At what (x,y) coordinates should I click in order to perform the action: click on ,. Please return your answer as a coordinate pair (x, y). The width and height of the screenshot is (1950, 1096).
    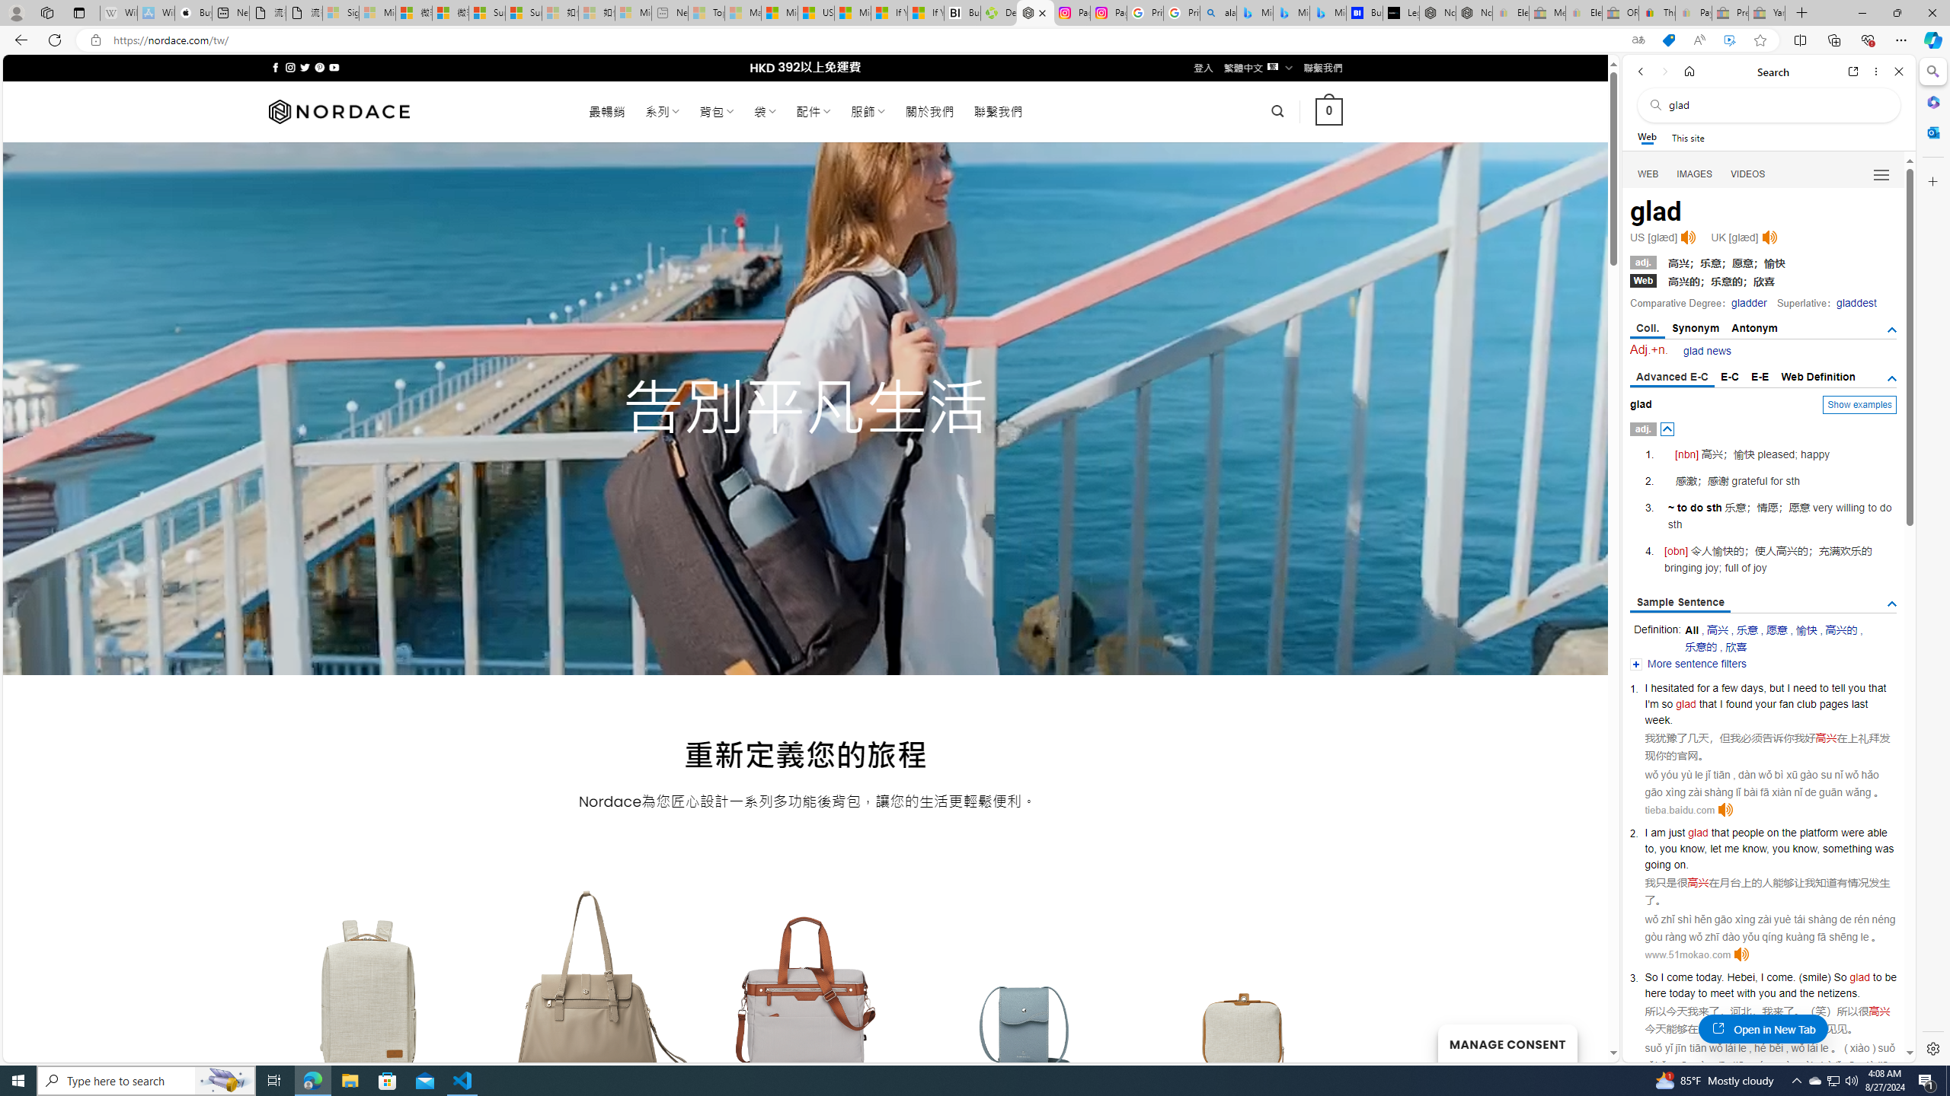
    Looking at the image, I should click on (1757, 977).